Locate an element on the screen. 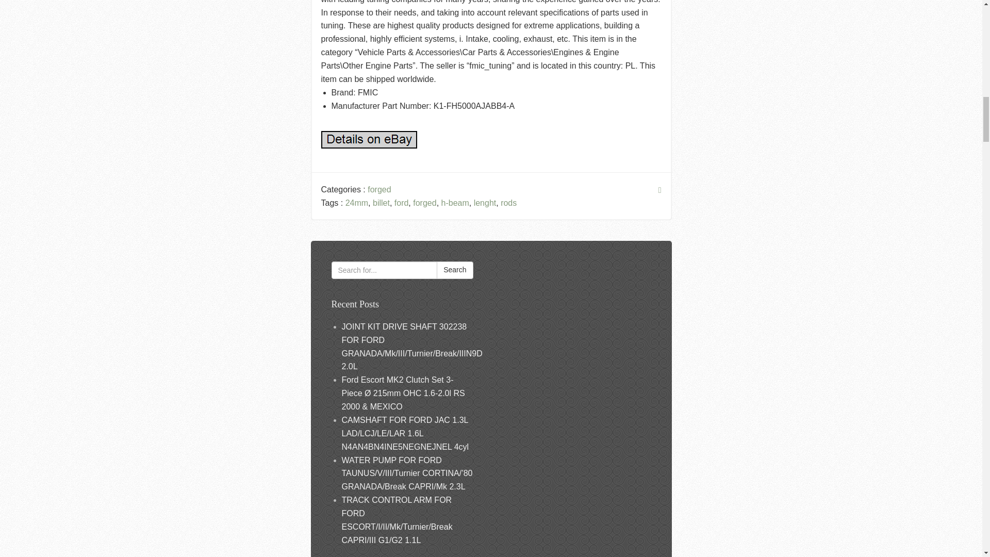  billet is located at coordinates (382, 202).